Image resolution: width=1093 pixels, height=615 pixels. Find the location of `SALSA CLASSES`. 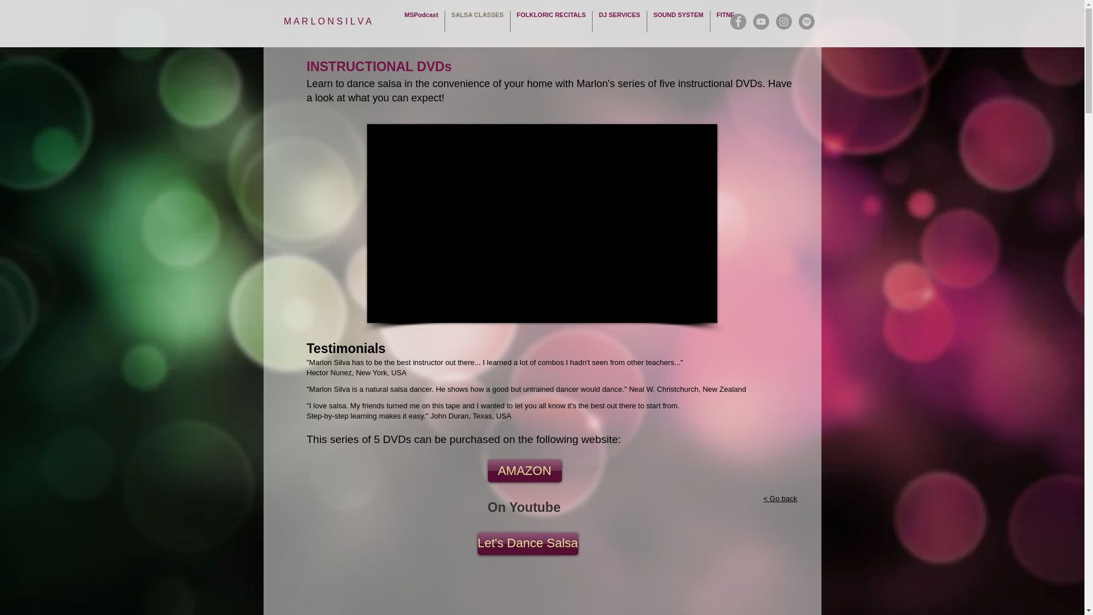

SALSA CLASSES is located at coordinates (477, 22).